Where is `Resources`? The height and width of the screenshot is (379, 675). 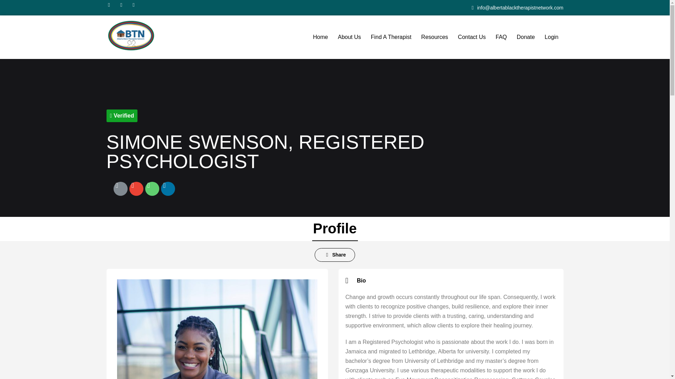
Resources is located at coordinates (435, 37).